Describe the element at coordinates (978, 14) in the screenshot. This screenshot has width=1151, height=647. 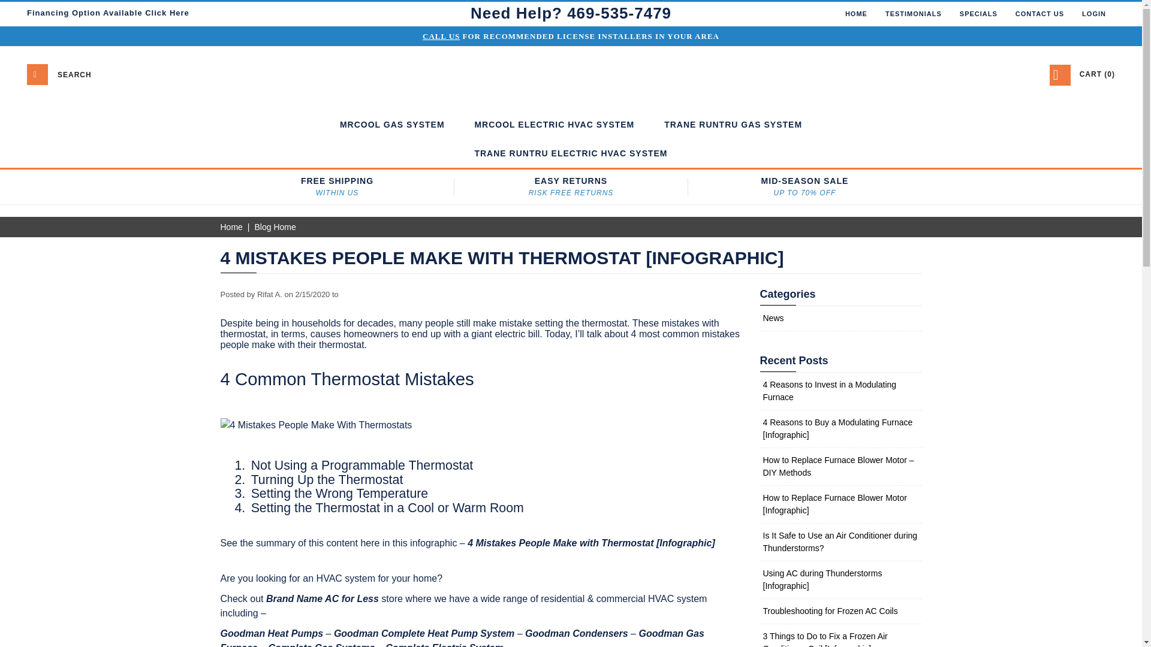
I see `SPECIALS` at that location.